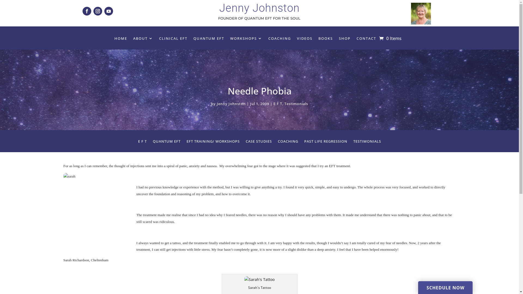 The width and height of the screenshot is (523, 294). Describe the element at coordinates (259, 280) in the screenshot. I see `tattoo` at that location.